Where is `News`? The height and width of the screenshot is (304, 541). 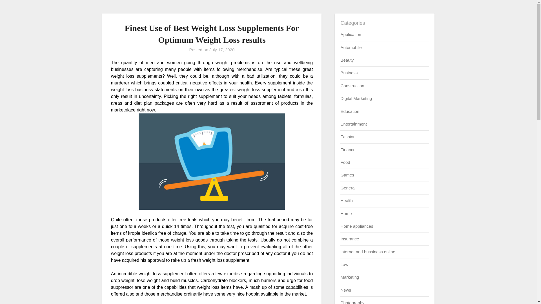
News is located at coordinates (345, 290).